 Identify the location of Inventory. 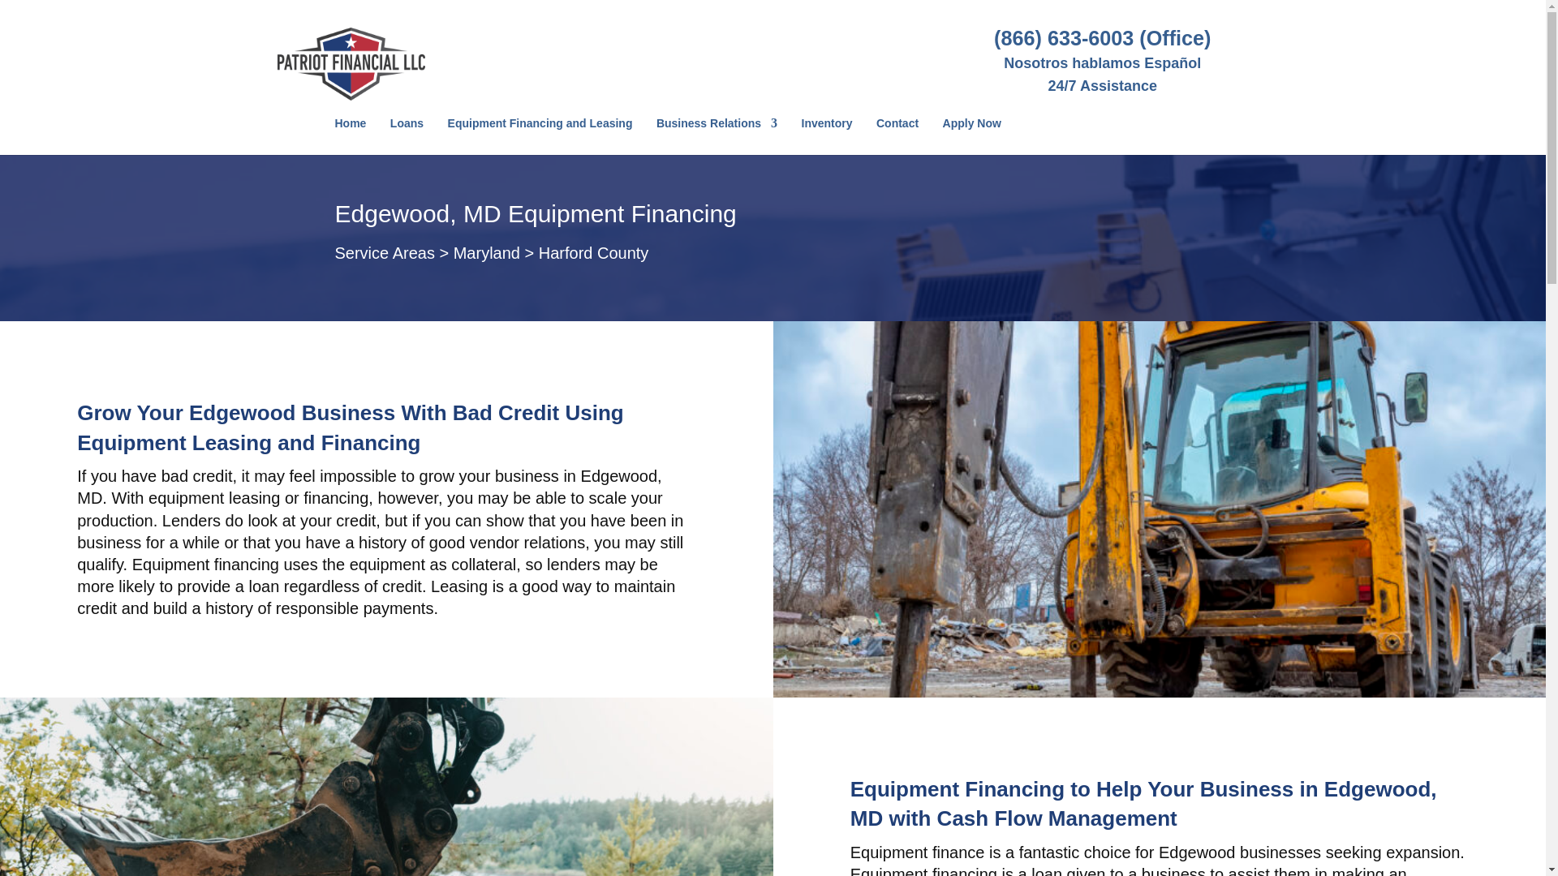
(827, 136).